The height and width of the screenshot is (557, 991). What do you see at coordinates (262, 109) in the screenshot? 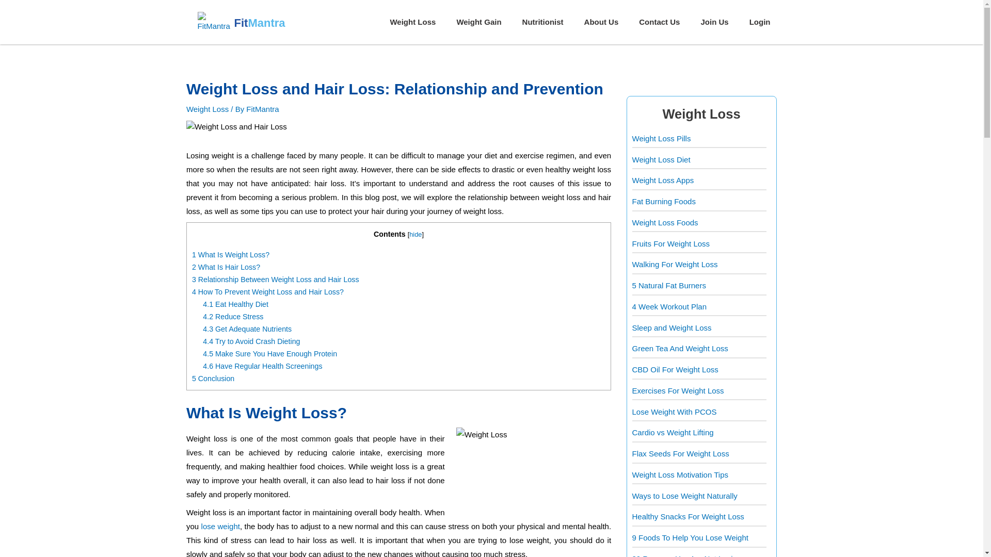
I see `FitMantra` at bounding box center [262, 109].